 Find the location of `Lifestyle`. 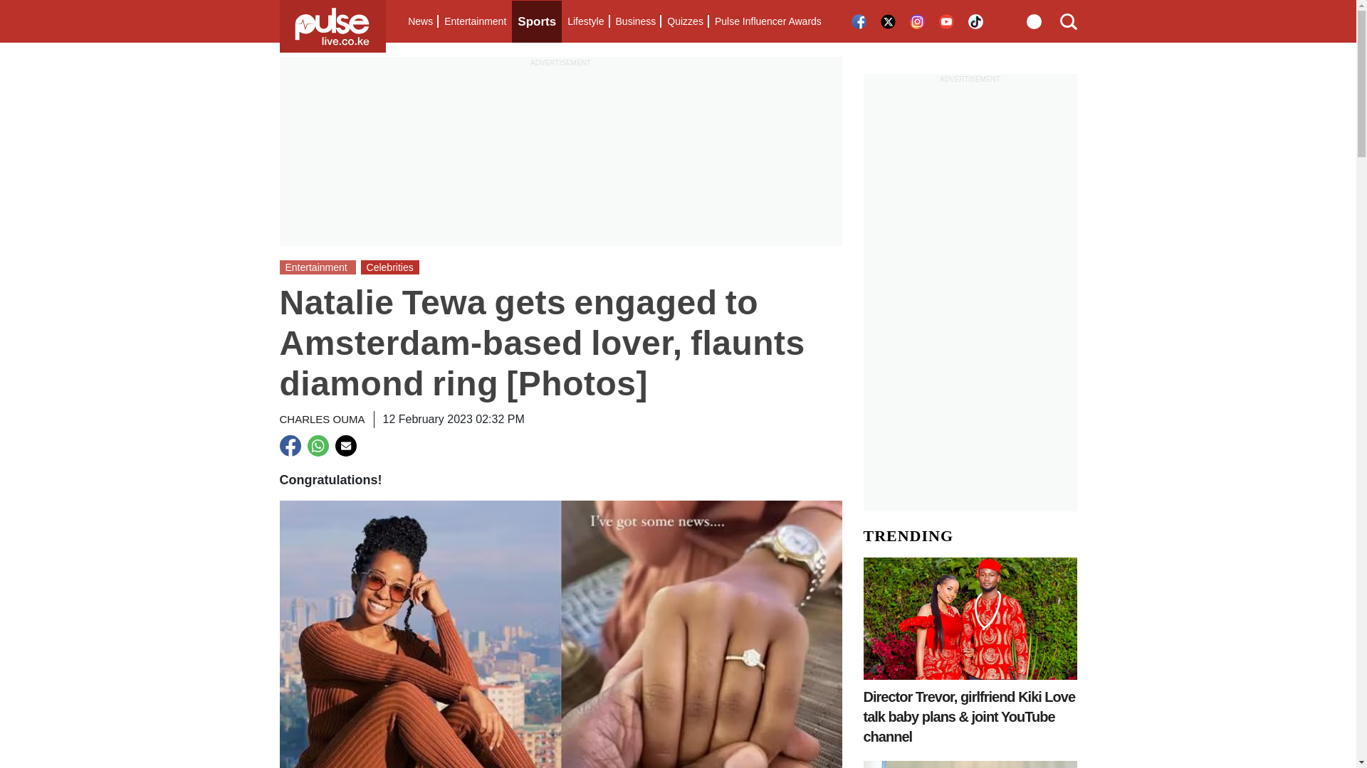

Lifestyle is located at coordinates (585, 21).